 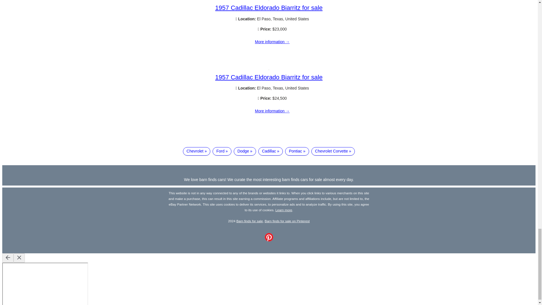 What do you see at coordinates (244, 151) in the screenshot?
I see `Dodge` at bounding box center [244, 151].